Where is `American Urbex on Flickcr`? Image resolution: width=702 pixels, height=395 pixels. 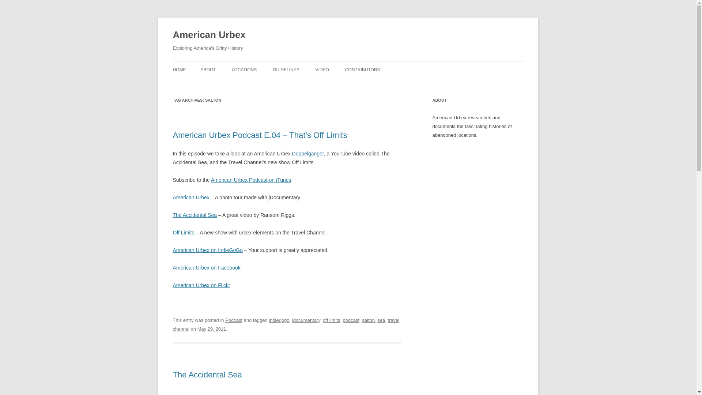
American Urbex on Flickcr is located at coordinates (201, 285).